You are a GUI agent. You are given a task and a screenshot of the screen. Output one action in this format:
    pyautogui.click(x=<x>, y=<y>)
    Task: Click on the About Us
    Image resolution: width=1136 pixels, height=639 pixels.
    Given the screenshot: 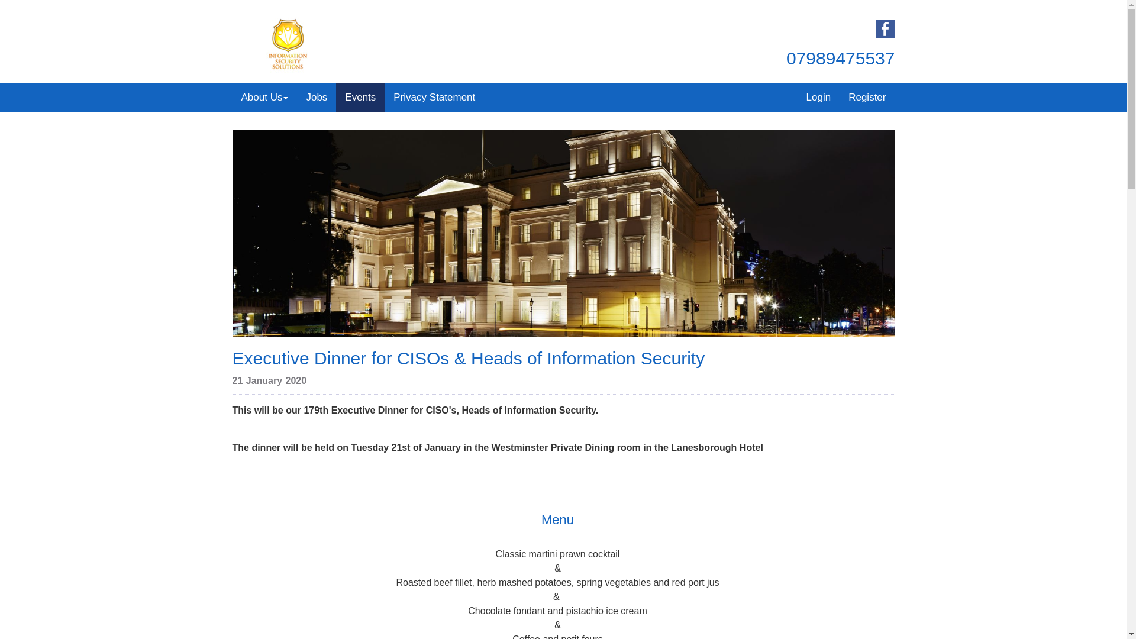 What is the action you would take?
    pyautogui.click(x=264, y=98)
    